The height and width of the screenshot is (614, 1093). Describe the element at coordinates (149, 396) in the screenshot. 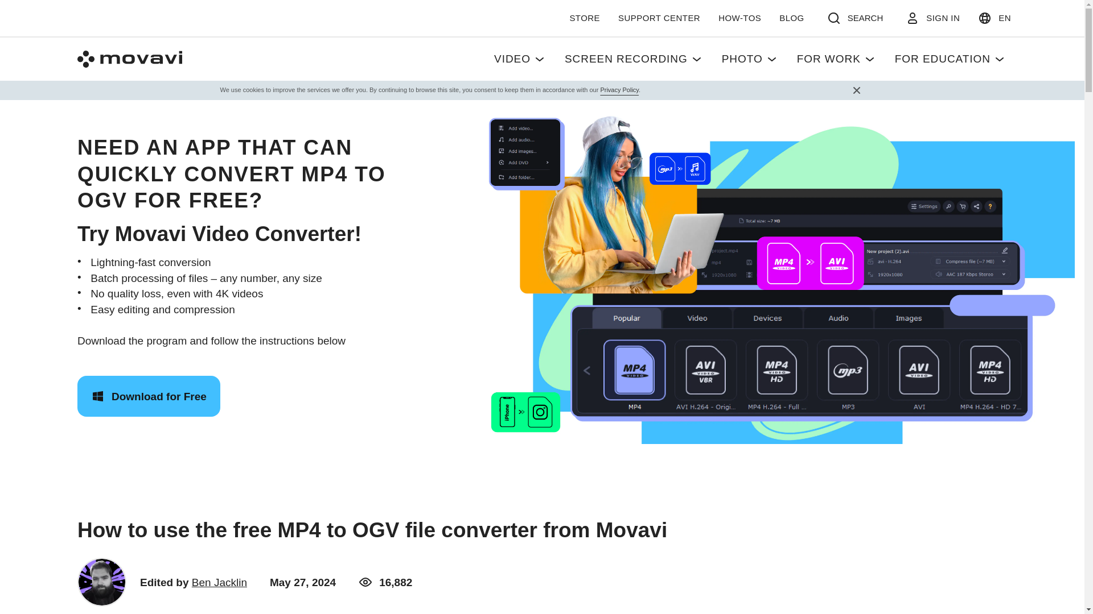

I see `Download for Free` at that location.